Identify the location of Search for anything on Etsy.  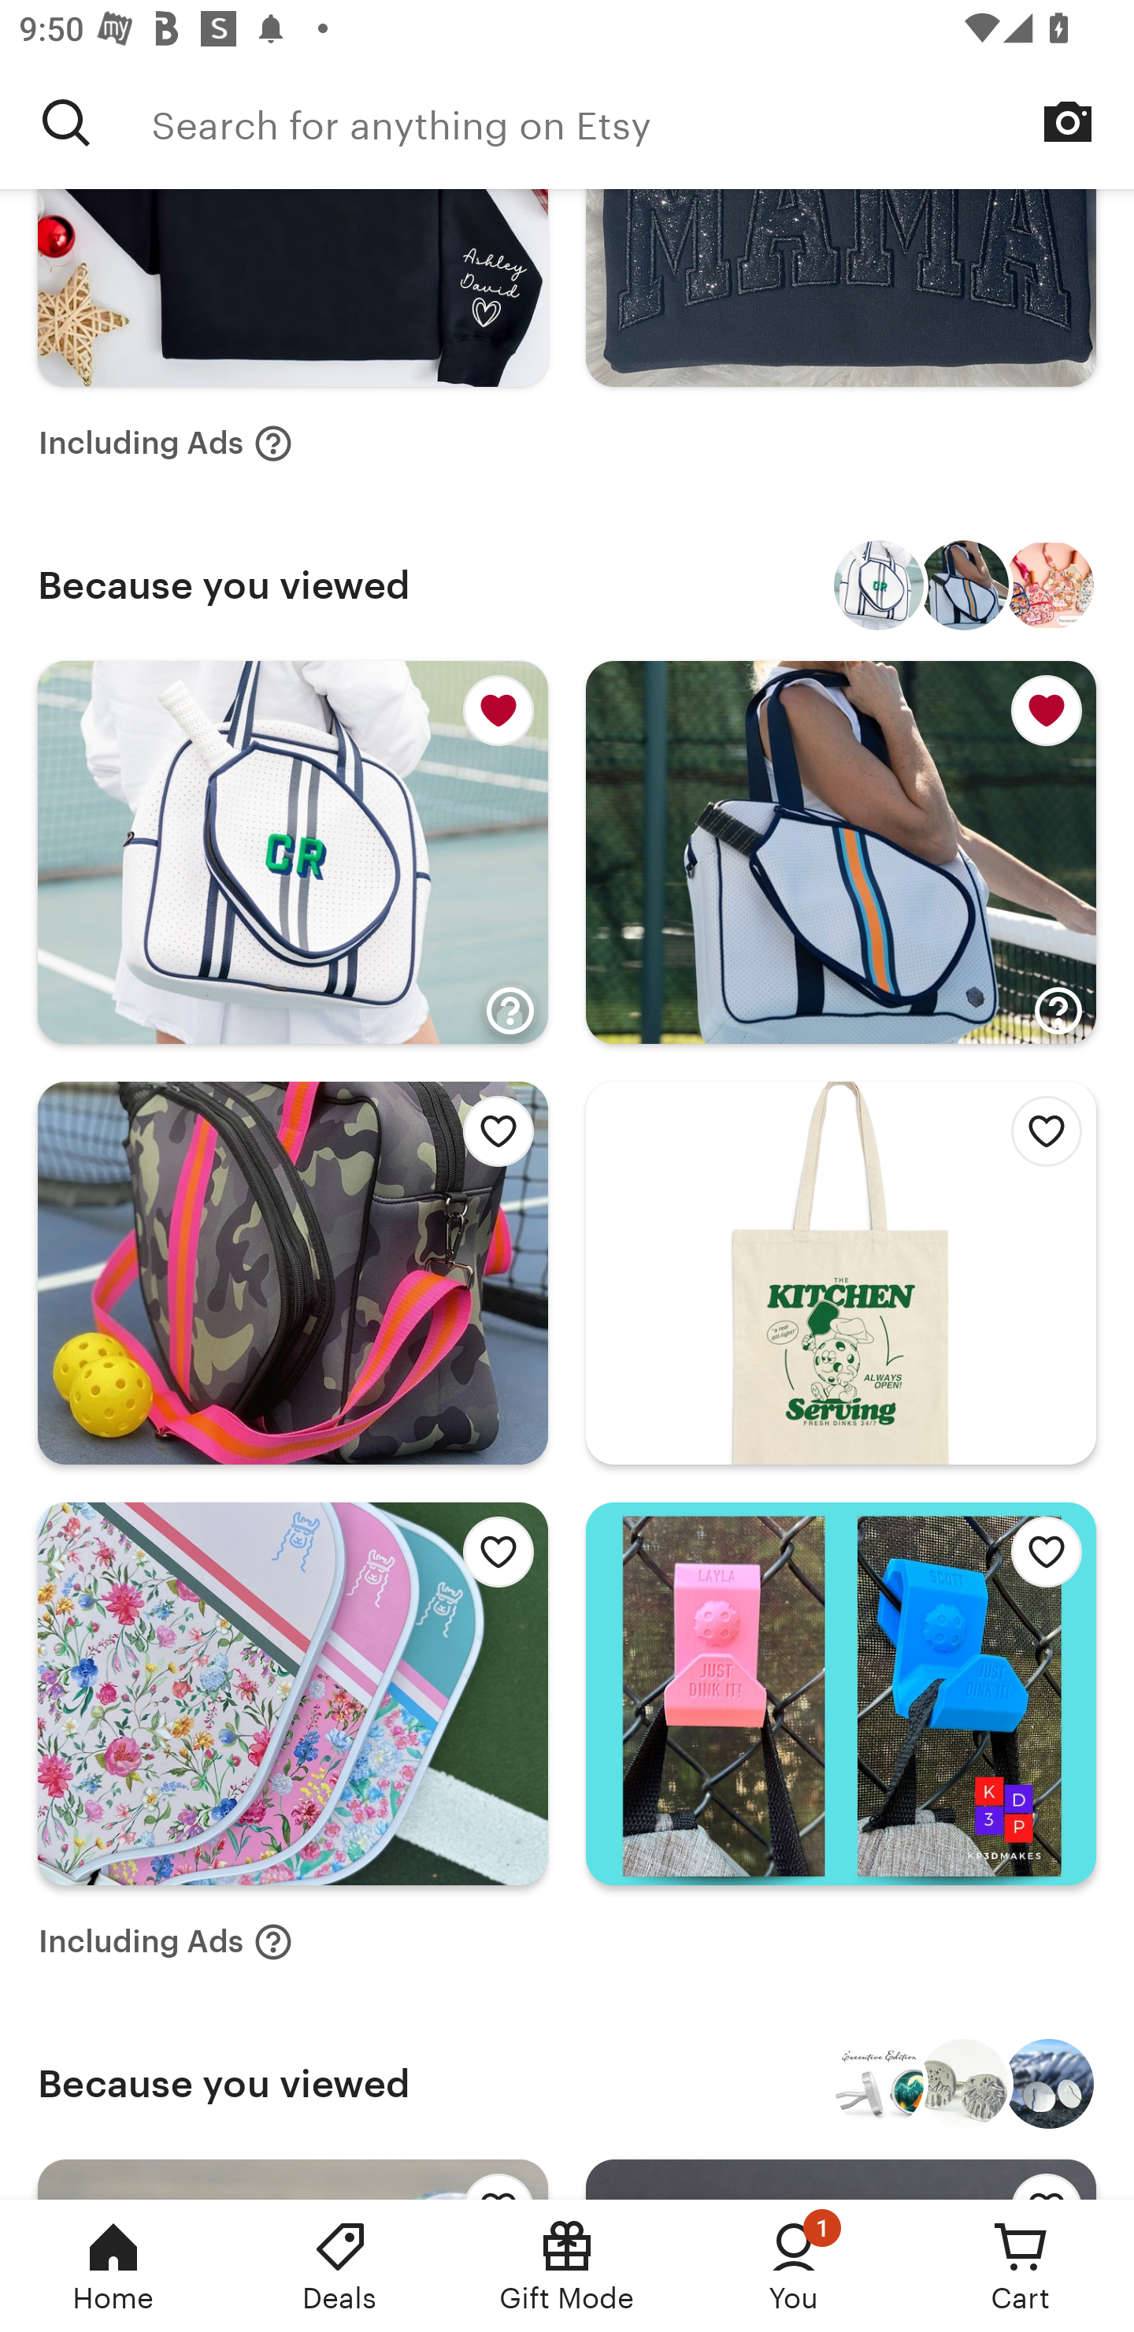
(66, 122).